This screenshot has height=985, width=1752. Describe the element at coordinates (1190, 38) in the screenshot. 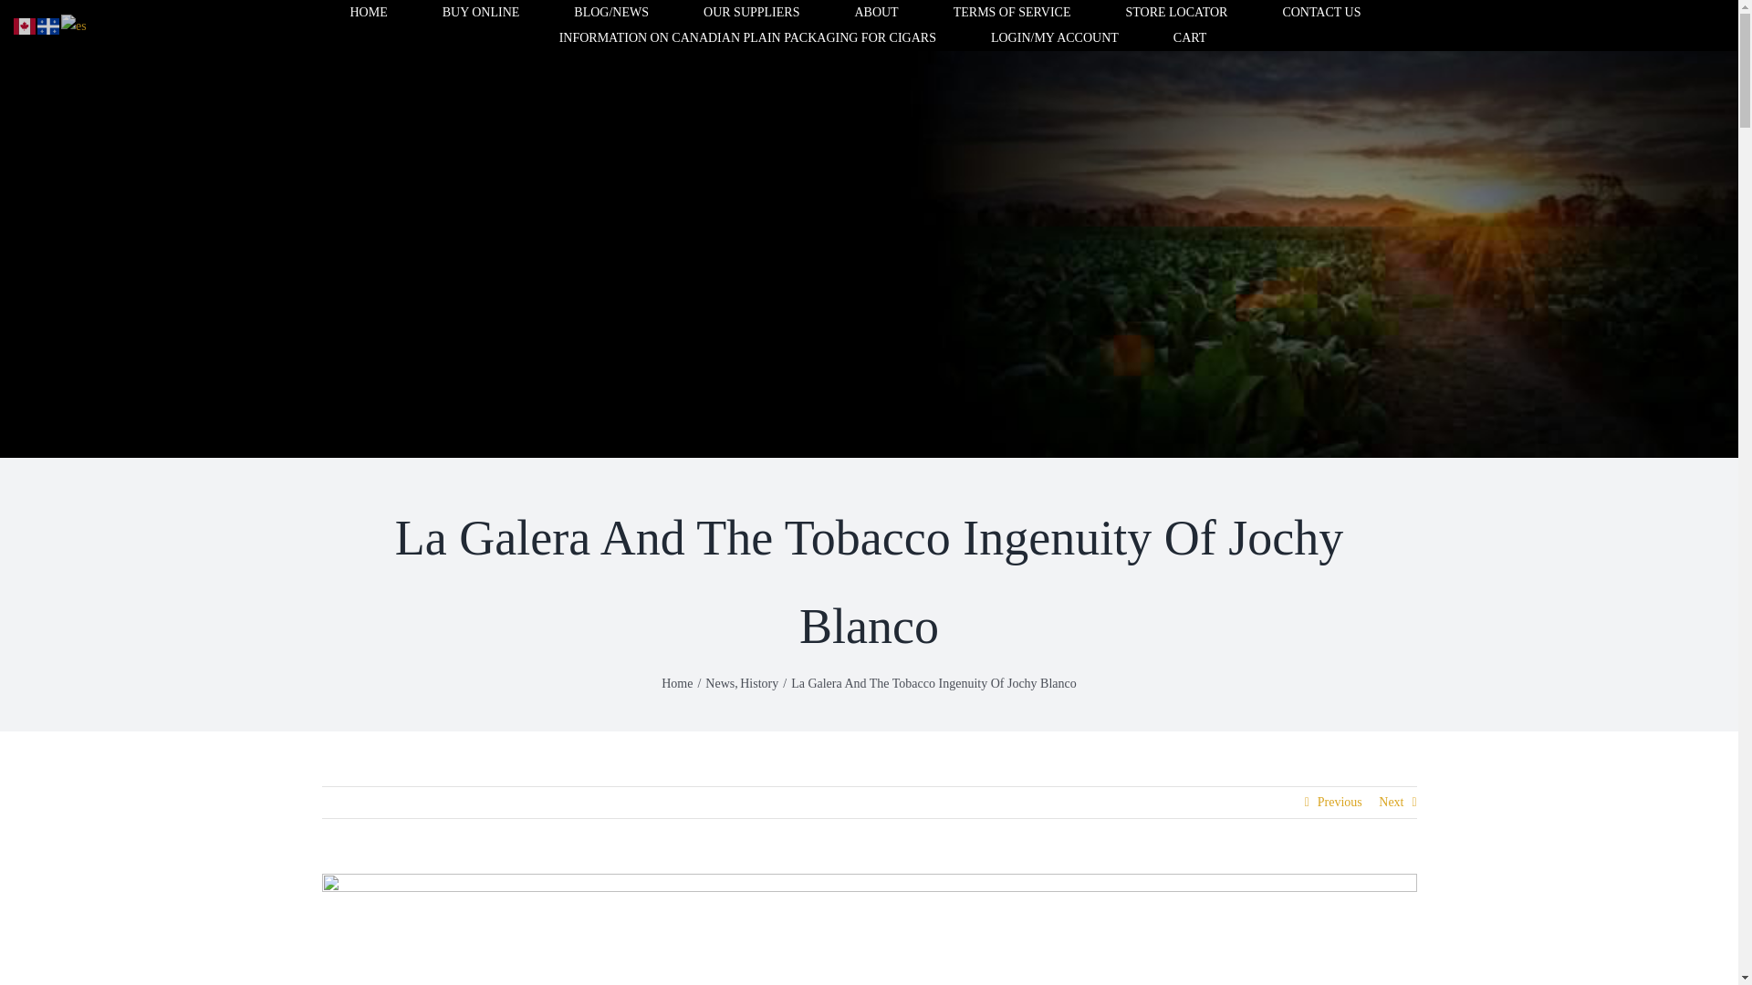

I see `CART` at that location.